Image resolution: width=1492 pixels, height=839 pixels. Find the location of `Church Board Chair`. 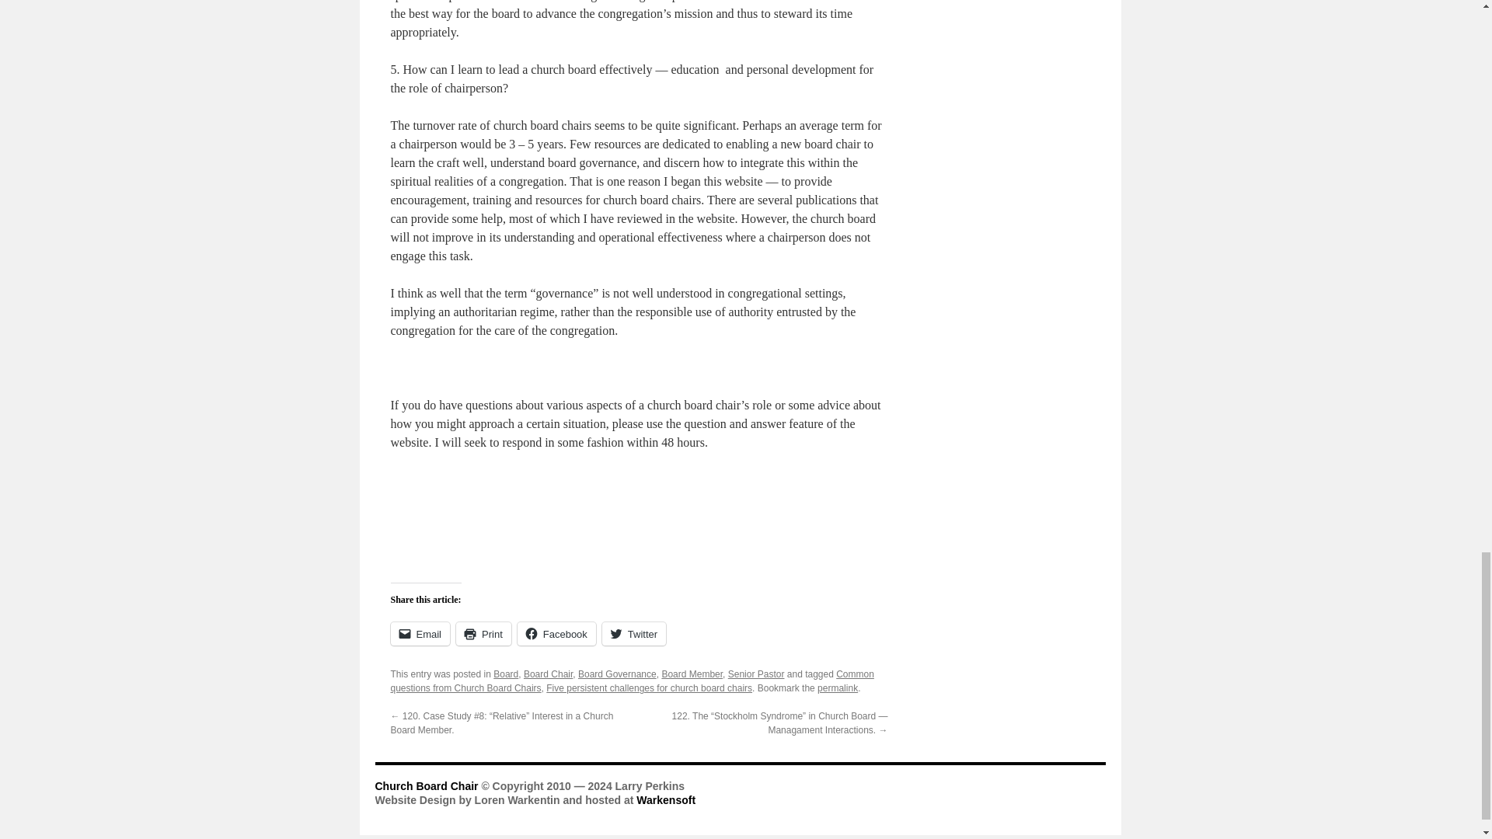

Church Board Chair is located at coordinates (427, 786).